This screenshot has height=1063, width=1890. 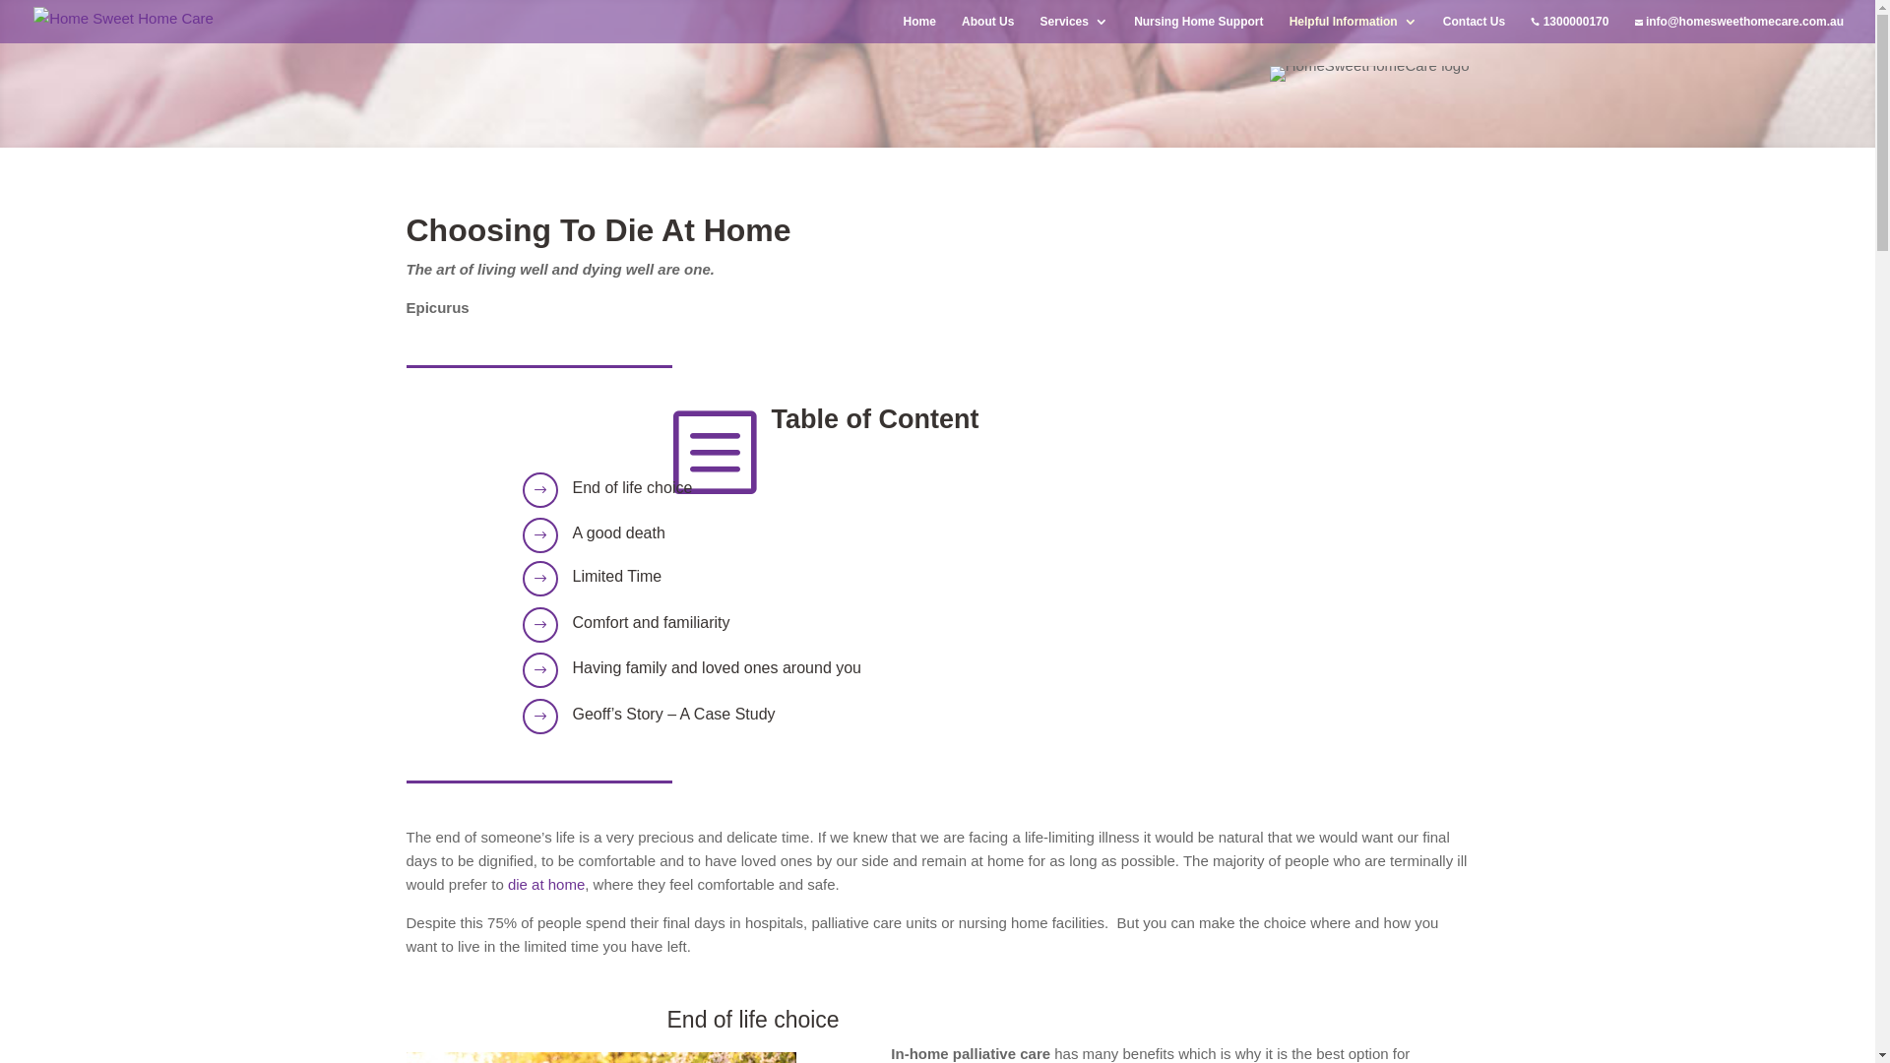 What do you see at coordinates (1075, 30) in the screenshot?
I see `Services` at bounding box center [1075, 30].